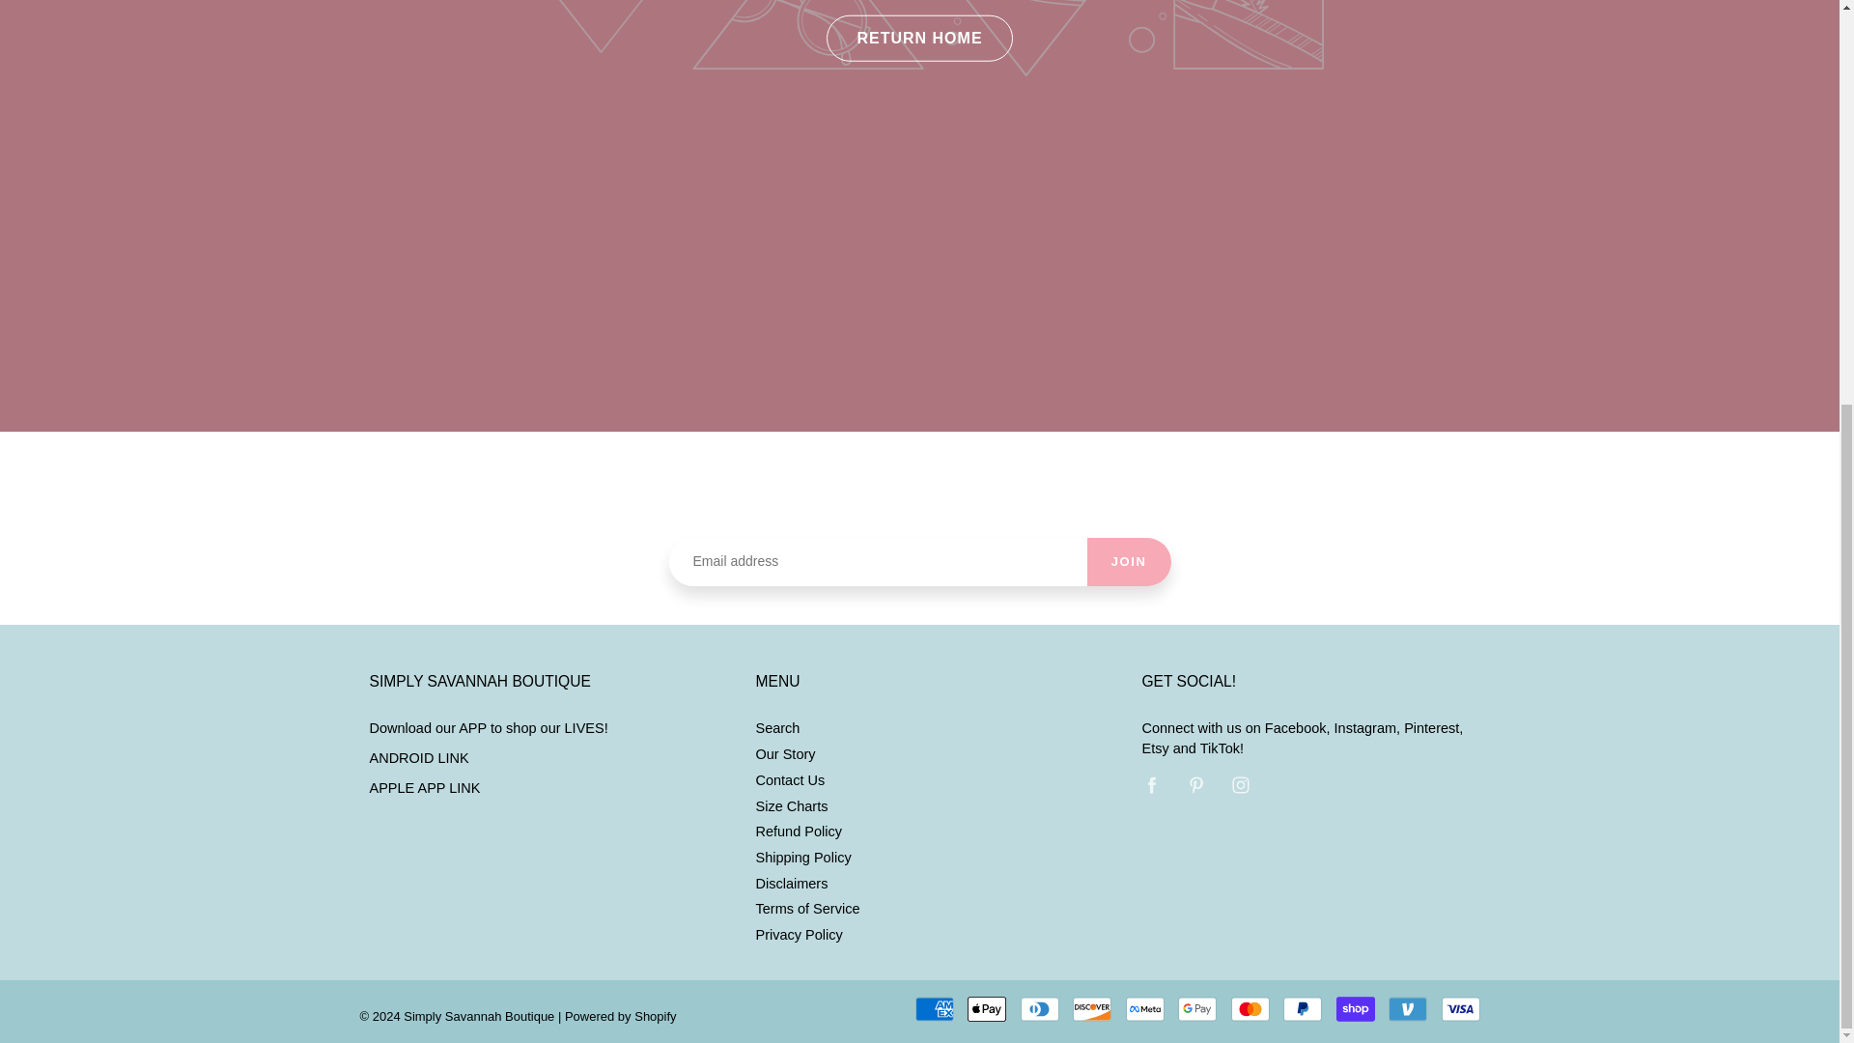  Describe the element at coordinates (1196, 1008) in the screenshot. I see `Google Pay` at that location.